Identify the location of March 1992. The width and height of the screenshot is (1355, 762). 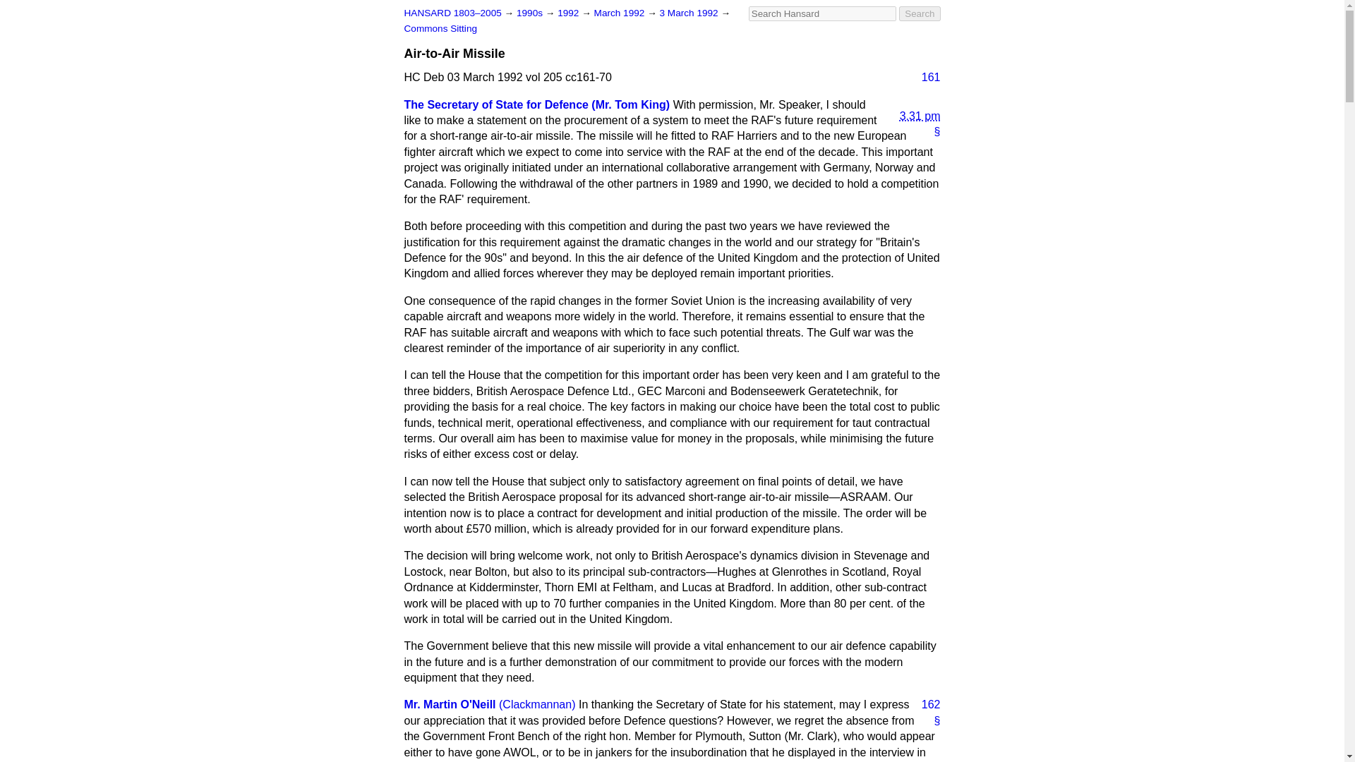
(621, 13).